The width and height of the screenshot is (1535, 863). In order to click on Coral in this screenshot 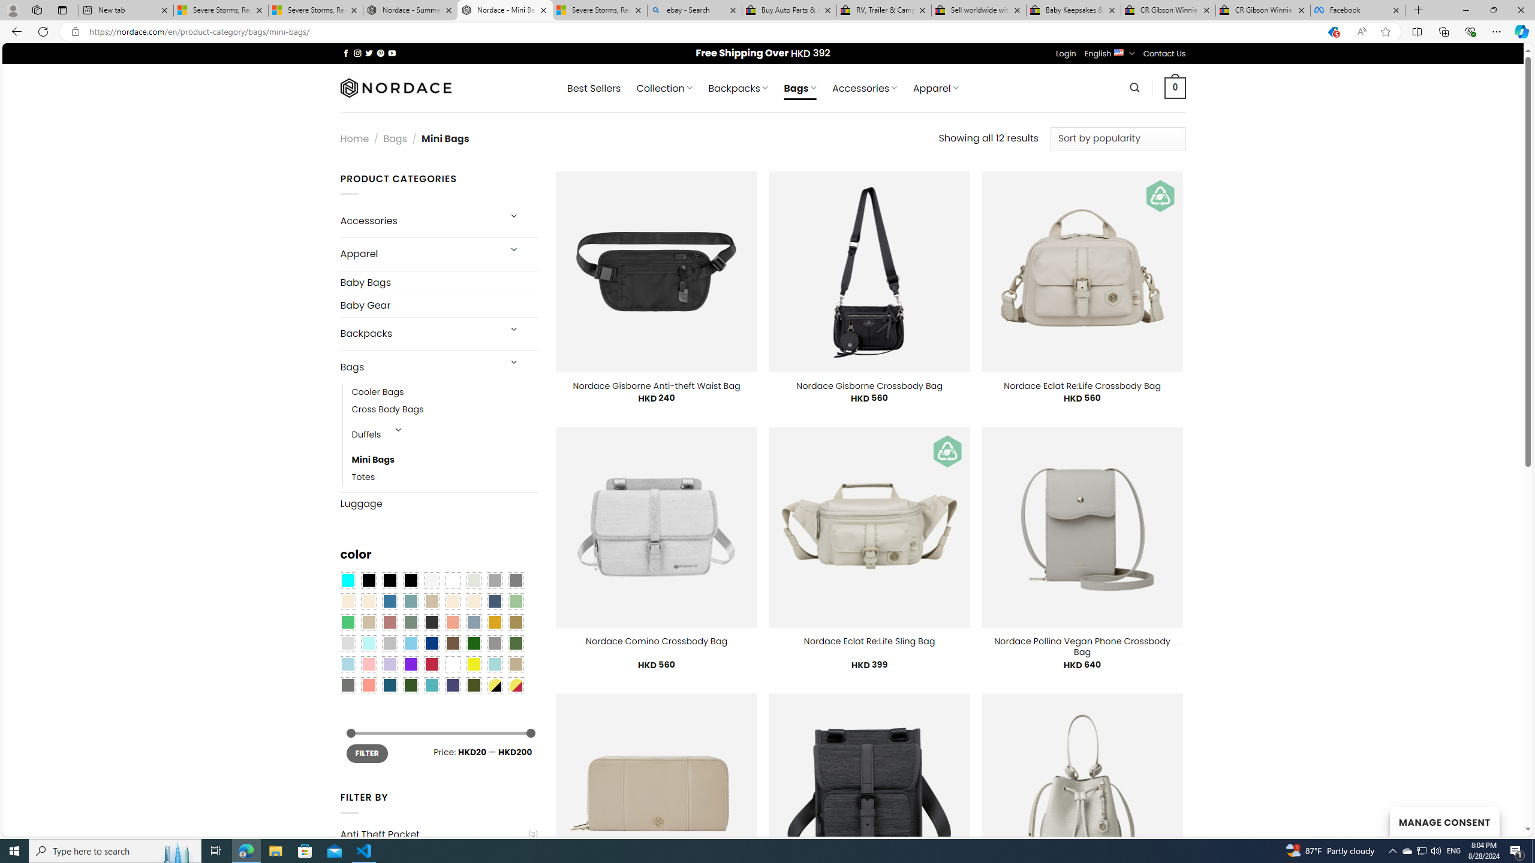, I will do `click(453, 622)`.